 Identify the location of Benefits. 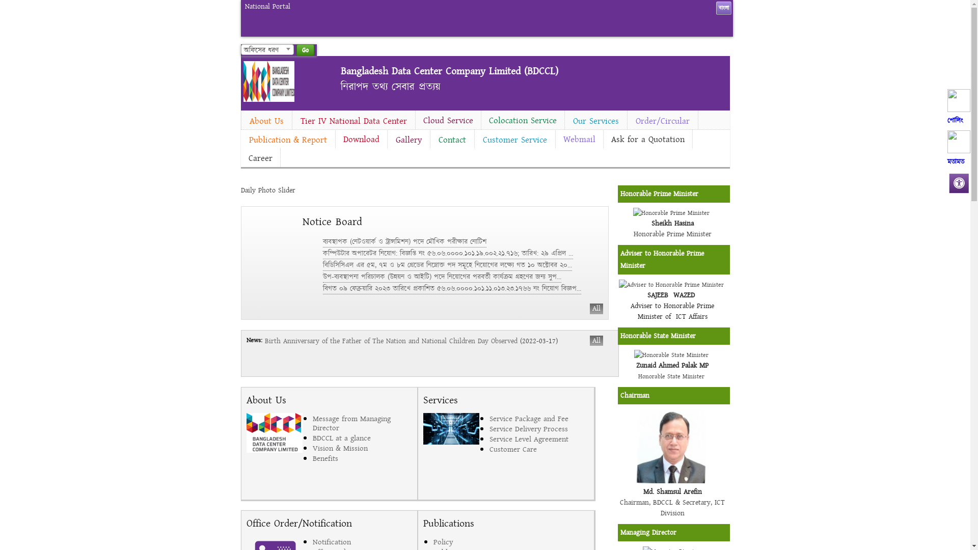
(363, 458).